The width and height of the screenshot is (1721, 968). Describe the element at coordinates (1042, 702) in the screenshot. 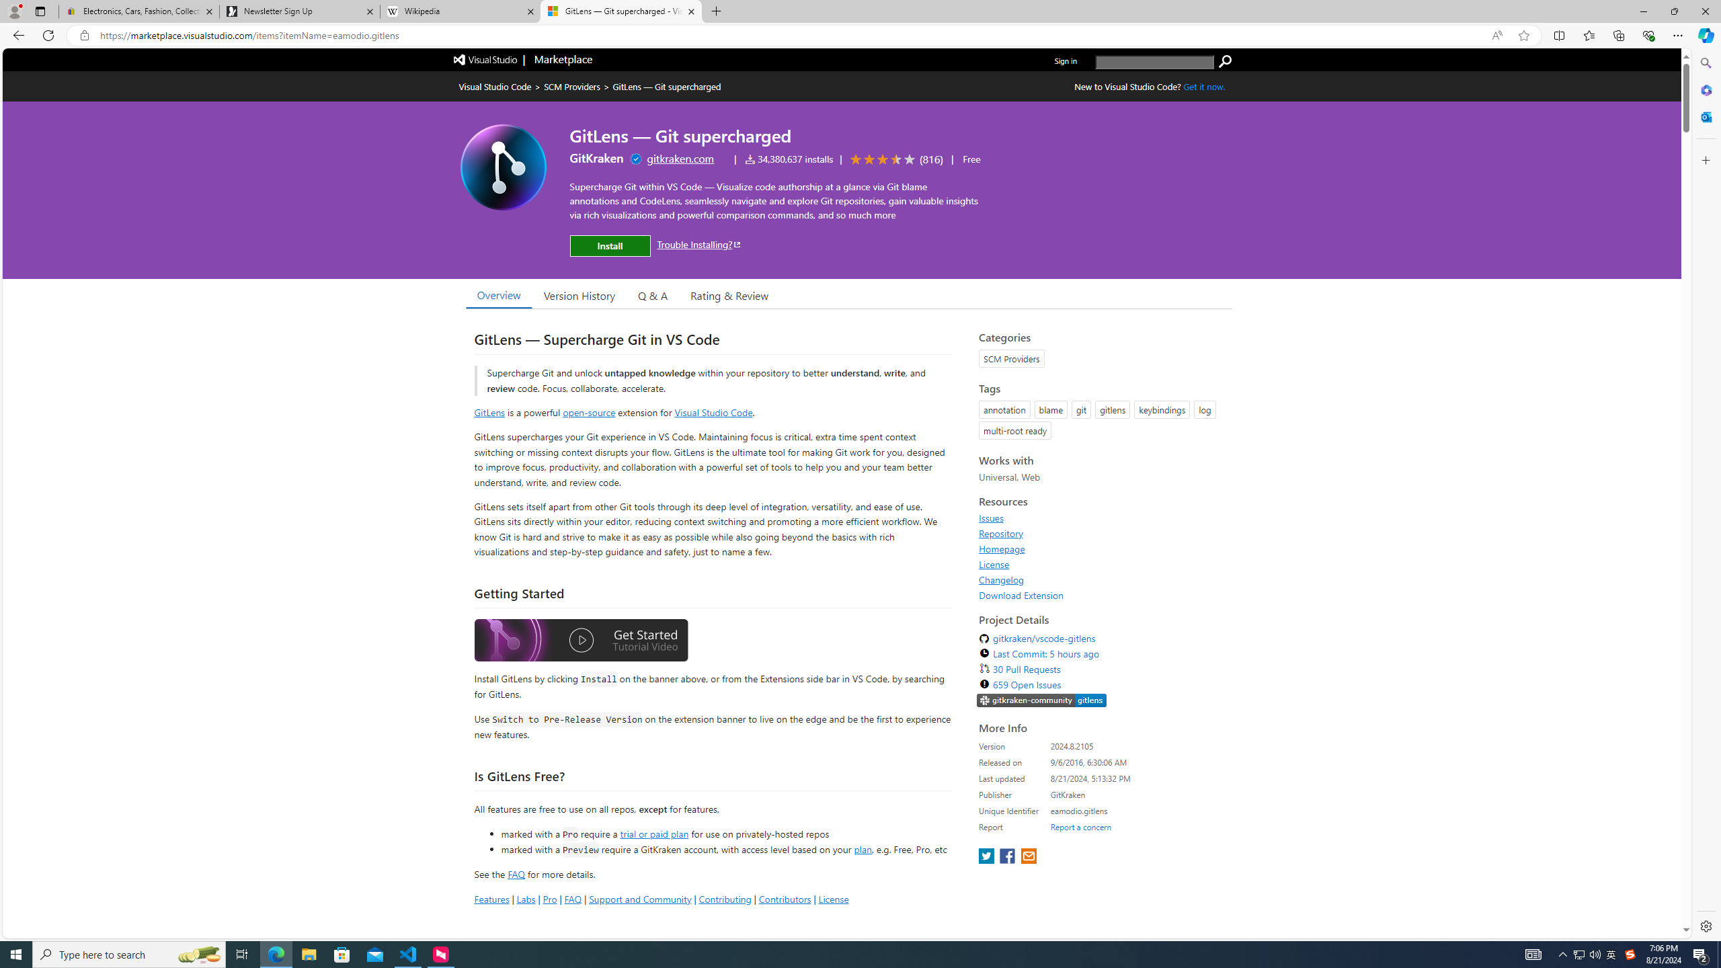

I see `https://slack.gitkraken.com//` at that location.